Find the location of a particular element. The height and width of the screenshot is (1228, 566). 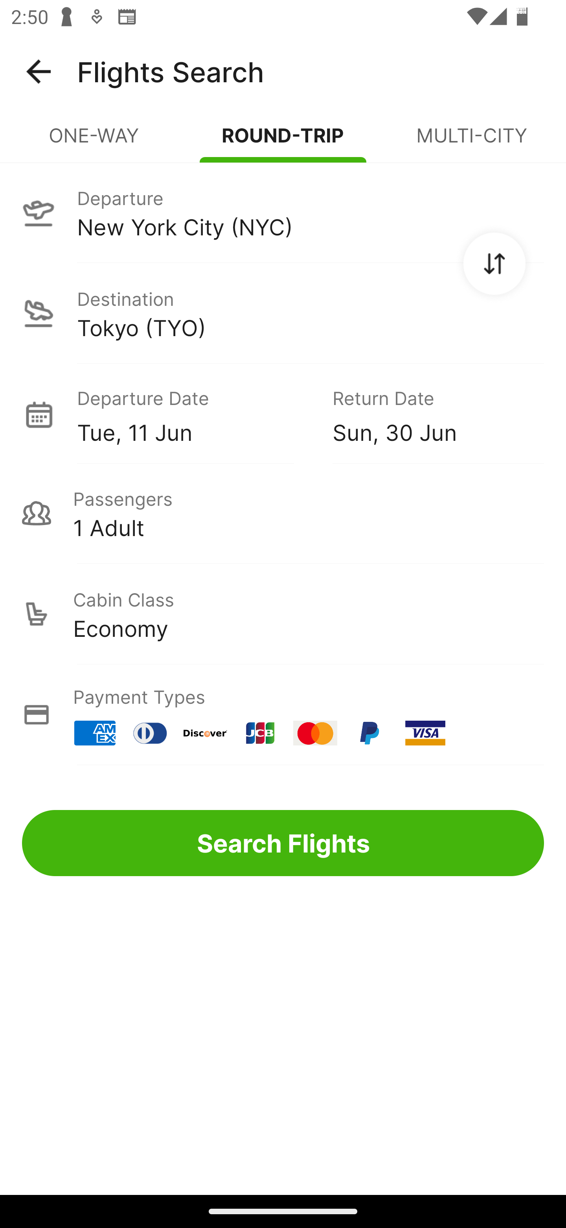

Search Flights is located at coordinates (283, 843).